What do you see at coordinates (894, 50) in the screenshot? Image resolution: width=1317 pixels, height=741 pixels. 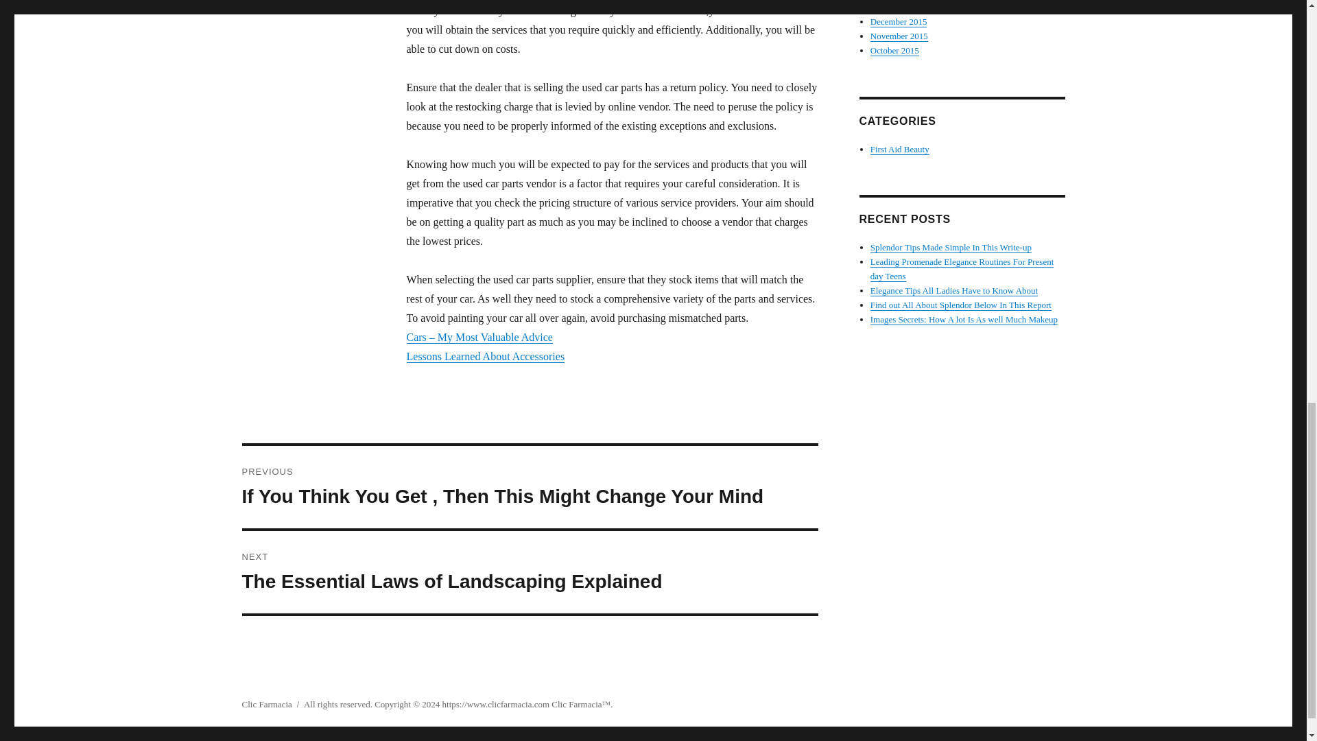 I see `Elegance Tips All Ladies Have to Know About` at bounding box center [894, 50].